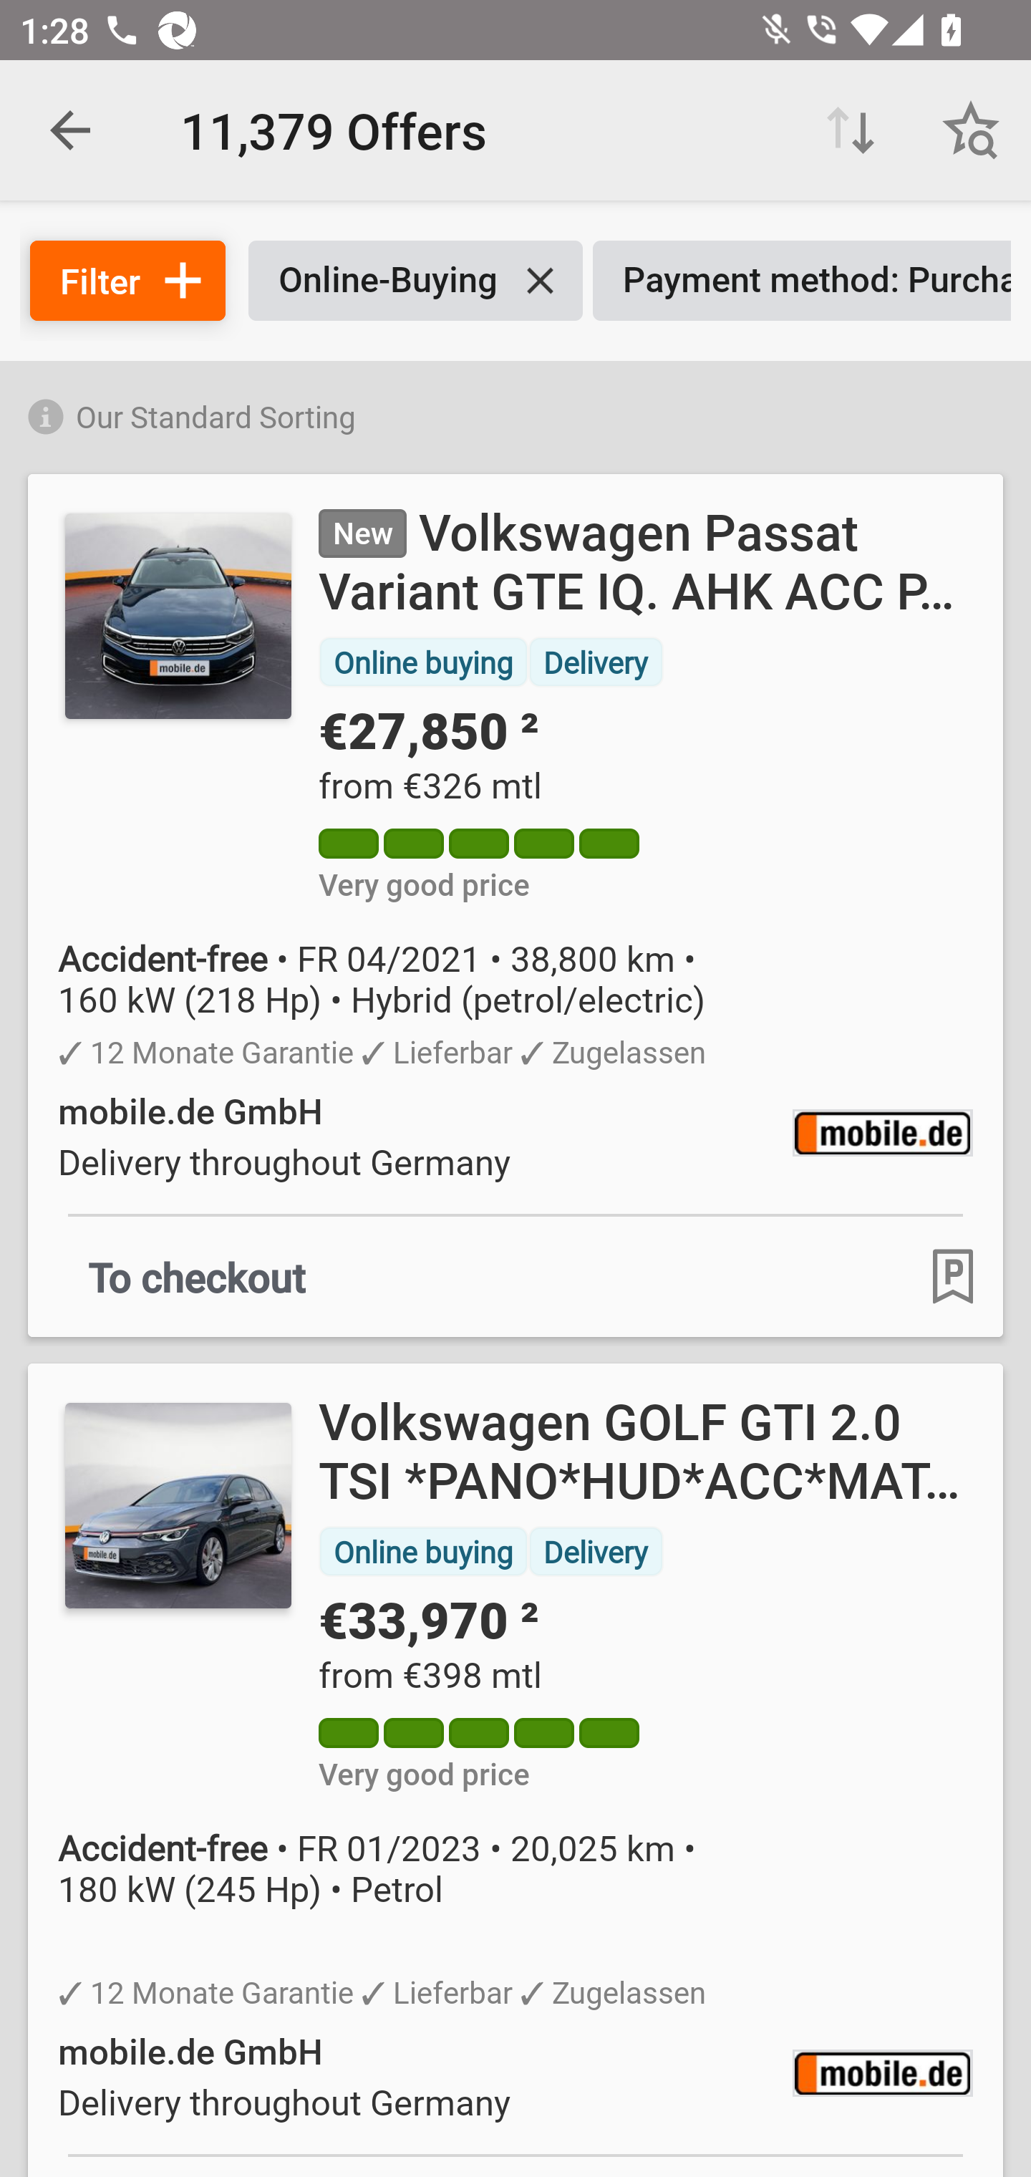 Image resolution: width=1031 pixels, height=2177 pixels. What do you see at coordinates (971, 130) in the screenshot?
I see `Save search` at bounding box center [971, 130].